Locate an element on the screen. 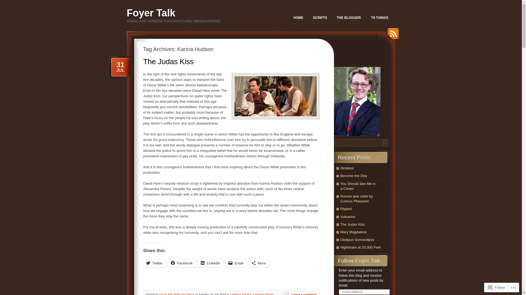 The height and width of the screenshot is (295, 526). Search is located at coordinates (385, 143).